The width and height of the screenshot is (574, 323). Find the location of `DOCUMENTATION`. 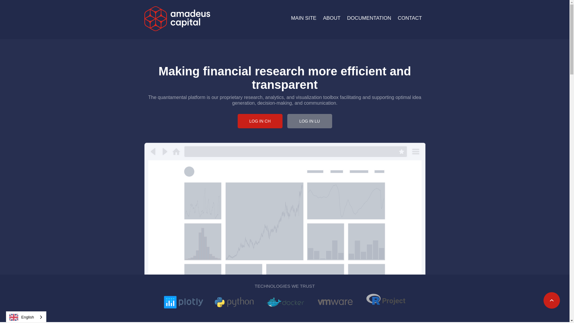

DOCUMENTATION is located at coordinates (369, 18).